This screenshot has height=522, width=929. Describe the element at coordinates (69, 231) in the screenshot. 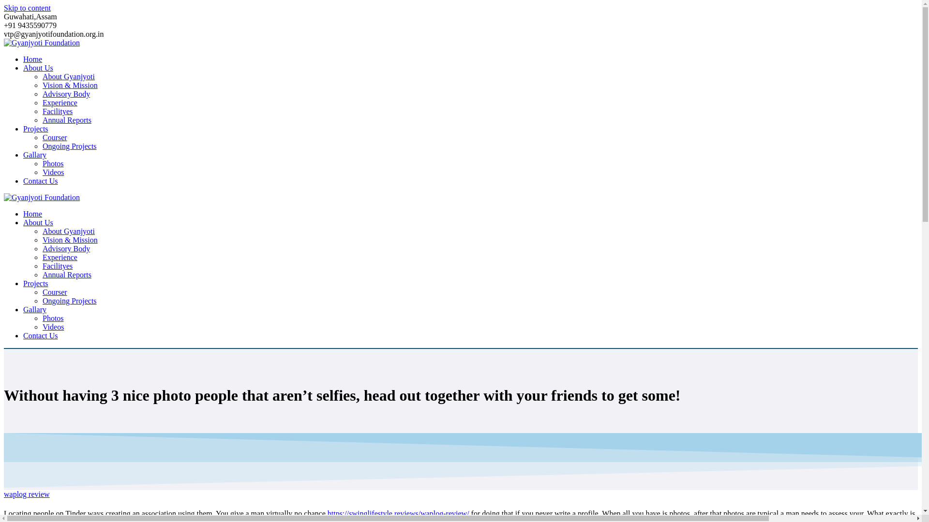

I see `About Gyanjyoti` at that location.